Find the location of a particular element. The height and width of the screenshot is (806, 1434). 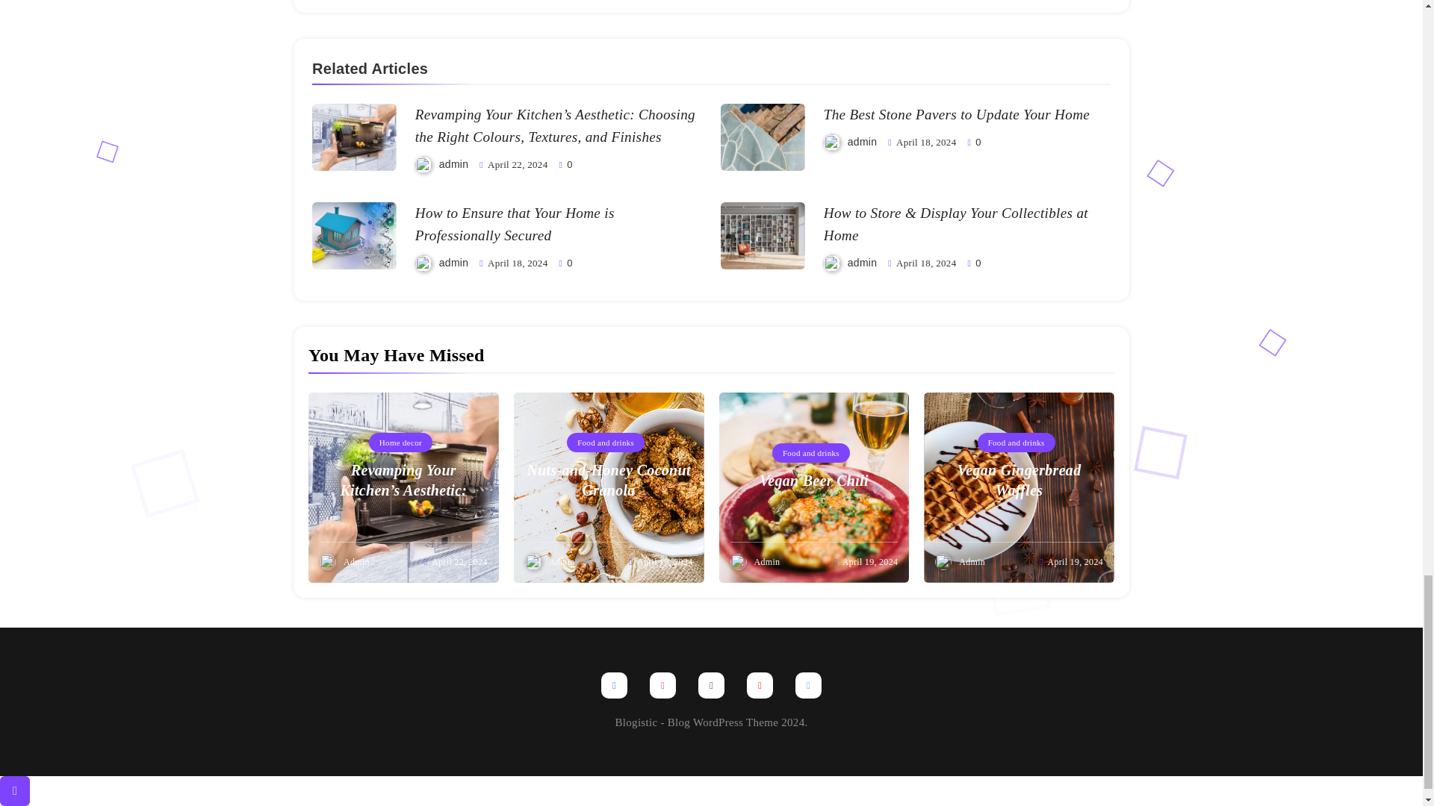

0 is located at coordinates (565, 163).